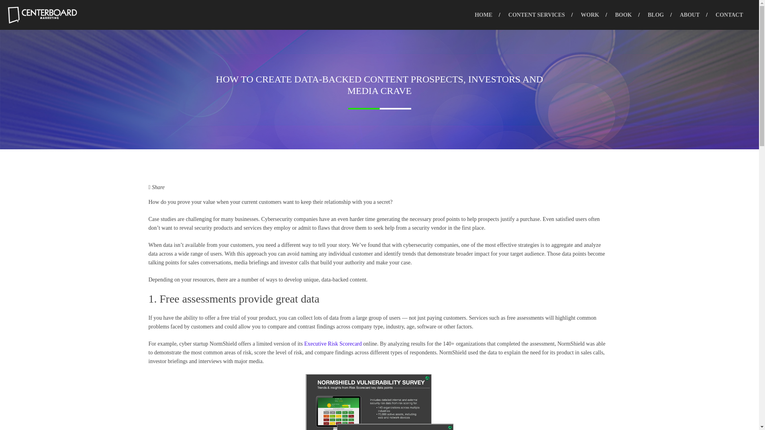 This screenshot has width=765, height=430. Describe the element at coordinates (623, 15) in the screenshot. I see `BOOK` at that location.